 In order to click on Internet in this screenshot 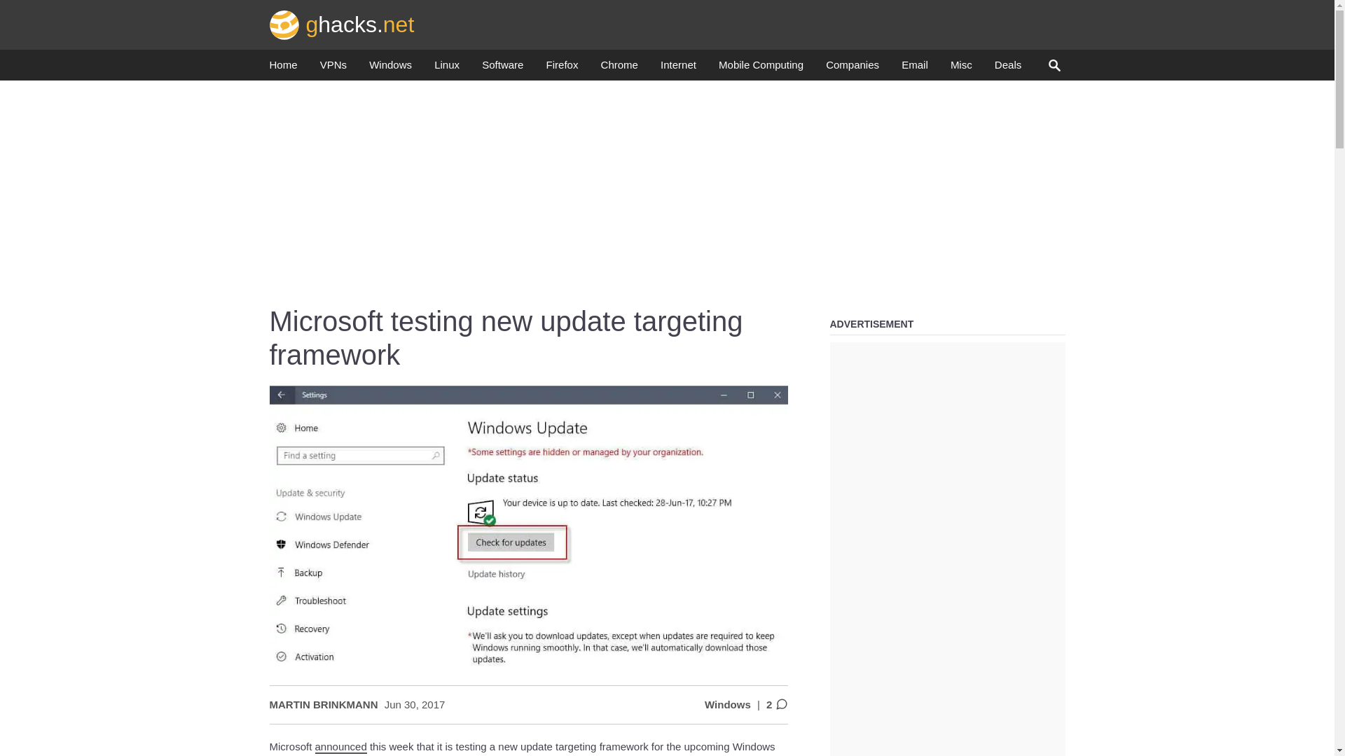, I will do `click(678, 69)`.